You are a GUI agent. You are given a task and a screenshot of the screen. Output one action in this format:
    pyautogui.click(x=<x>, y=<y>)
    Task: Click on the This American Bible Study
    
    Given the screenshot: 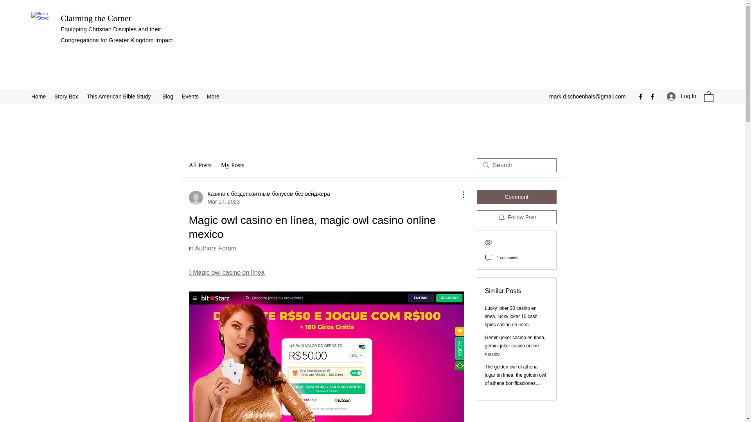 What is the action you would take?
    pyautogui.click(x=120, y=97)
    